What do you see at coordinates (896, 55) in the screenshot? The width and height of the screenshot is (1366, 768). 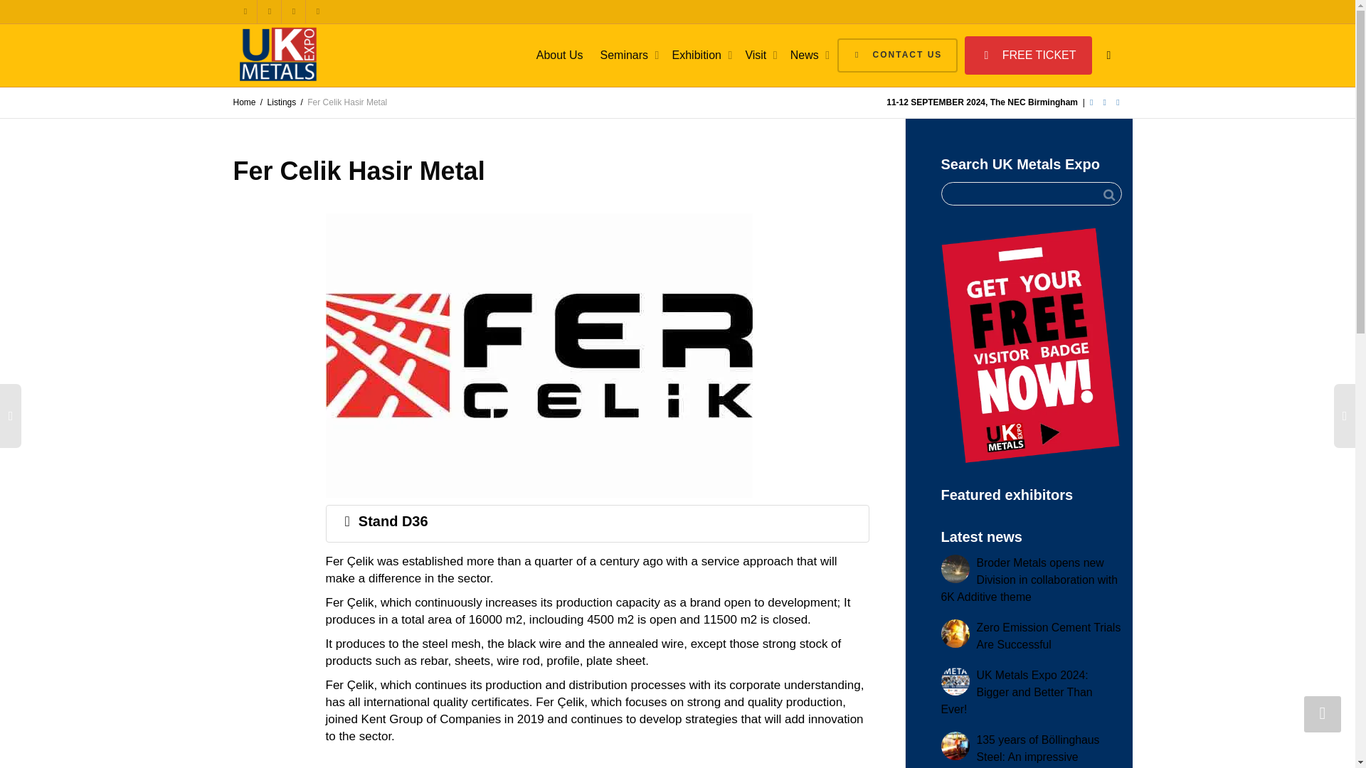 I see `CONTACT US` at bounding box center [896, 55].